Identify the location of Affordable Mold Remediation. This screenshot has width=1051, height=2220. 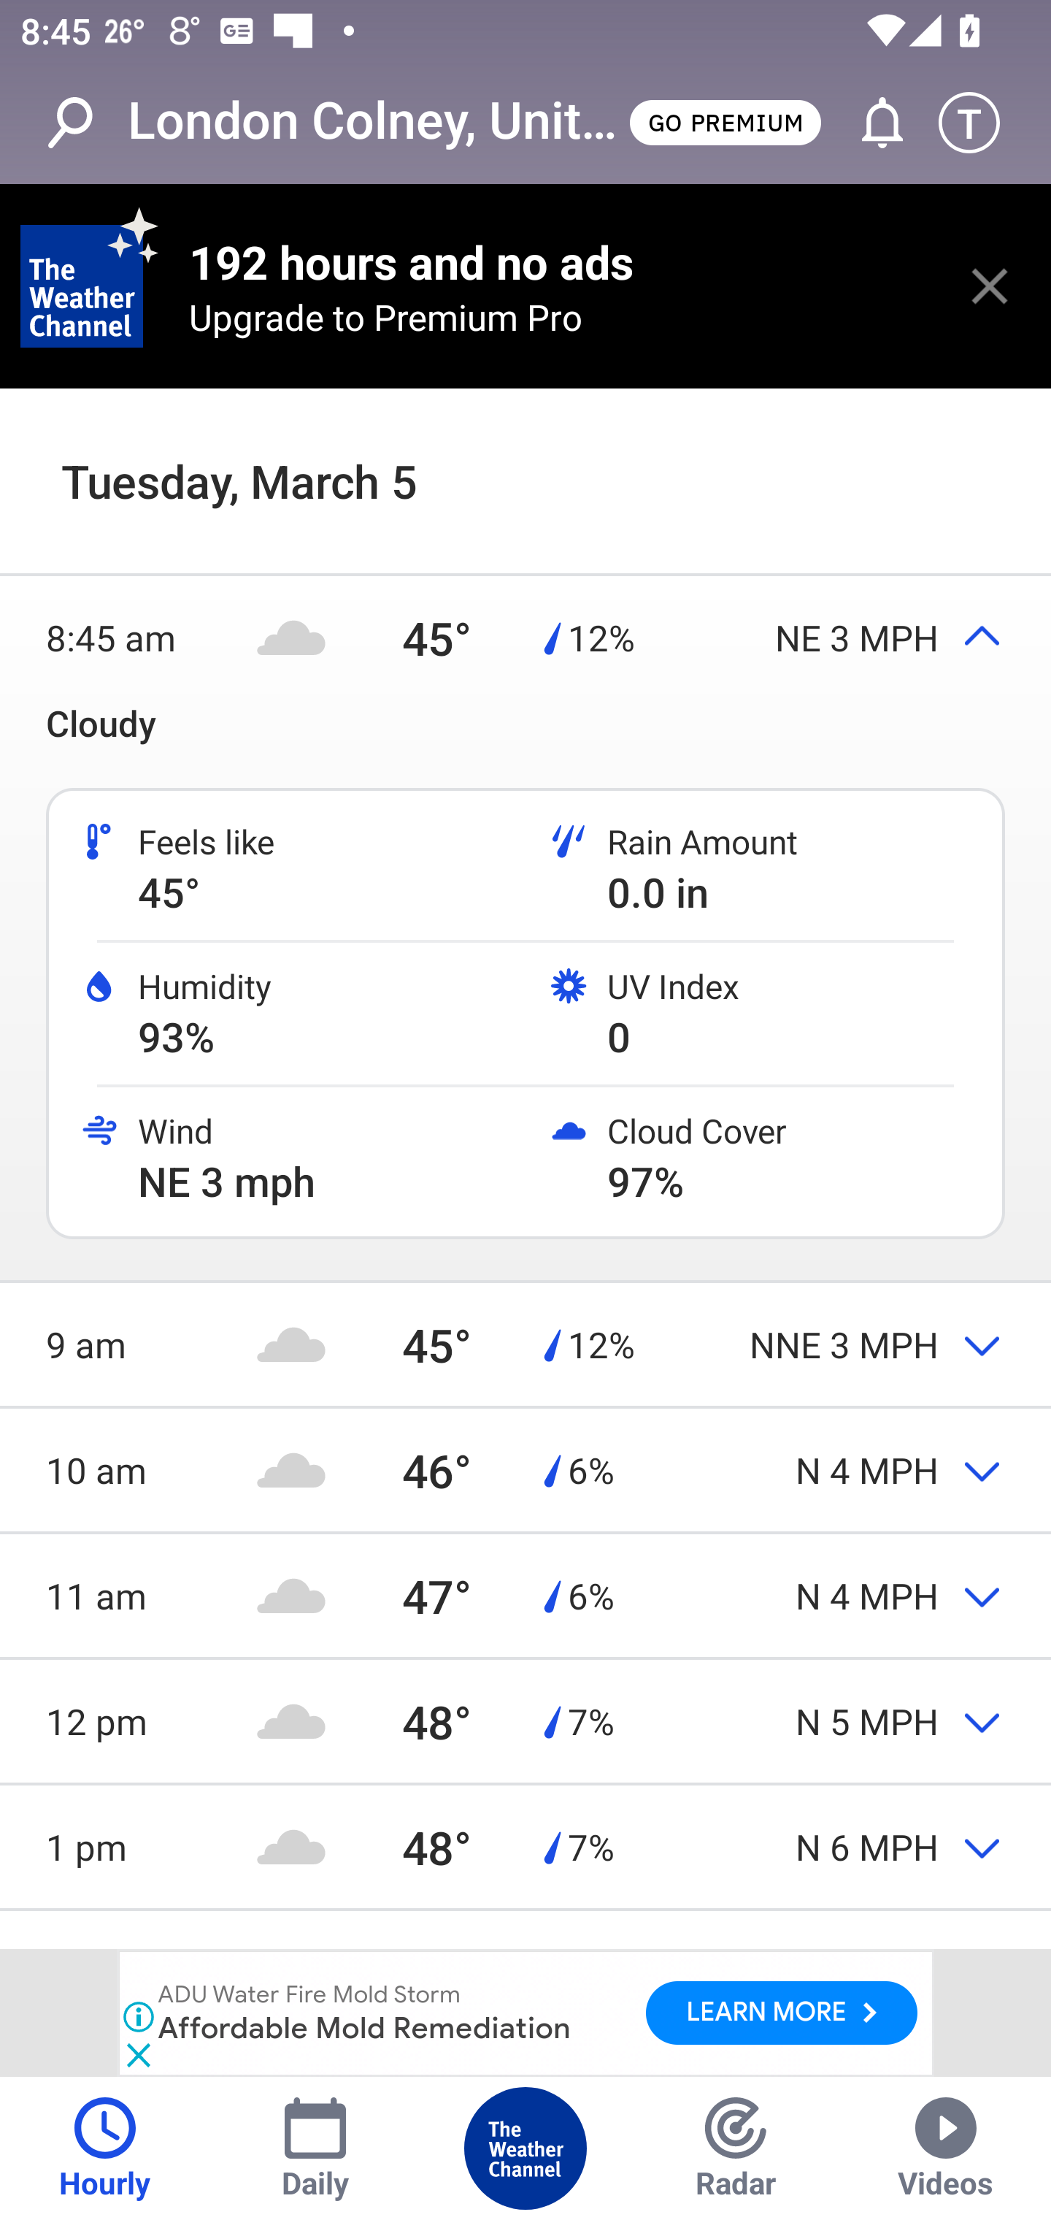
(366, 2027).